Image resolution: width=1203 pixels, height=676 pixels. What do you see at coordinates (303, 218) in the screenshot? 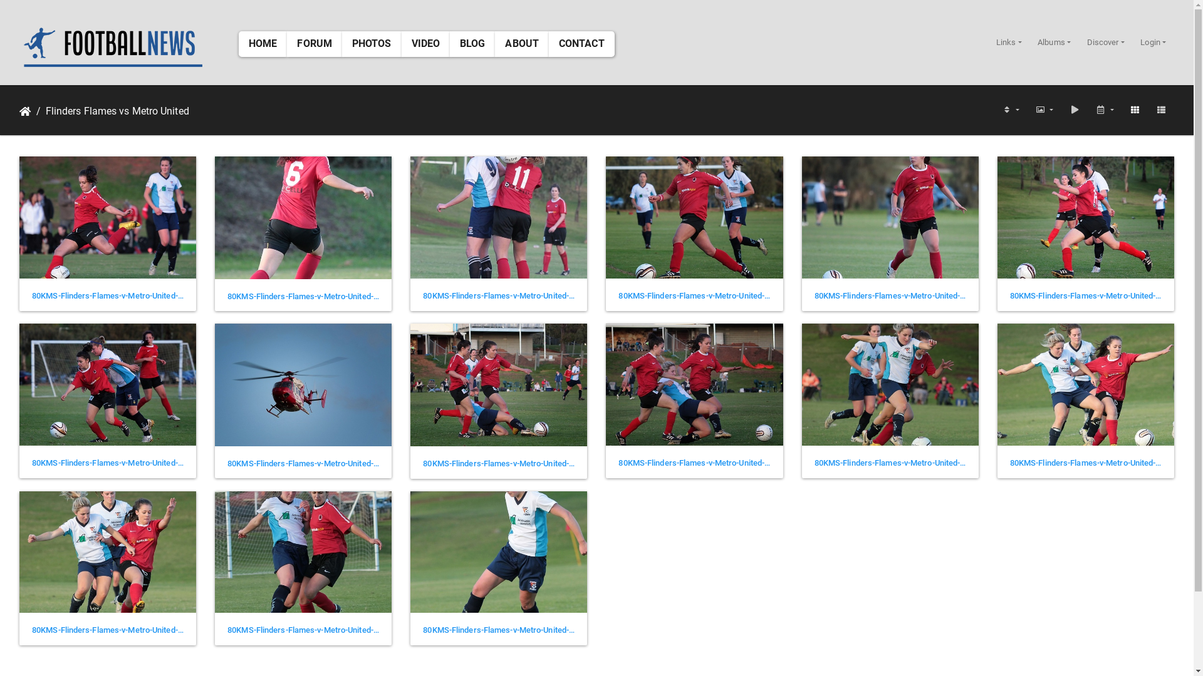
I see `80KMS-Flinders-Flames-v-Metro-United-11542.jpg (368 visits)` at bounding box center [303, 218].